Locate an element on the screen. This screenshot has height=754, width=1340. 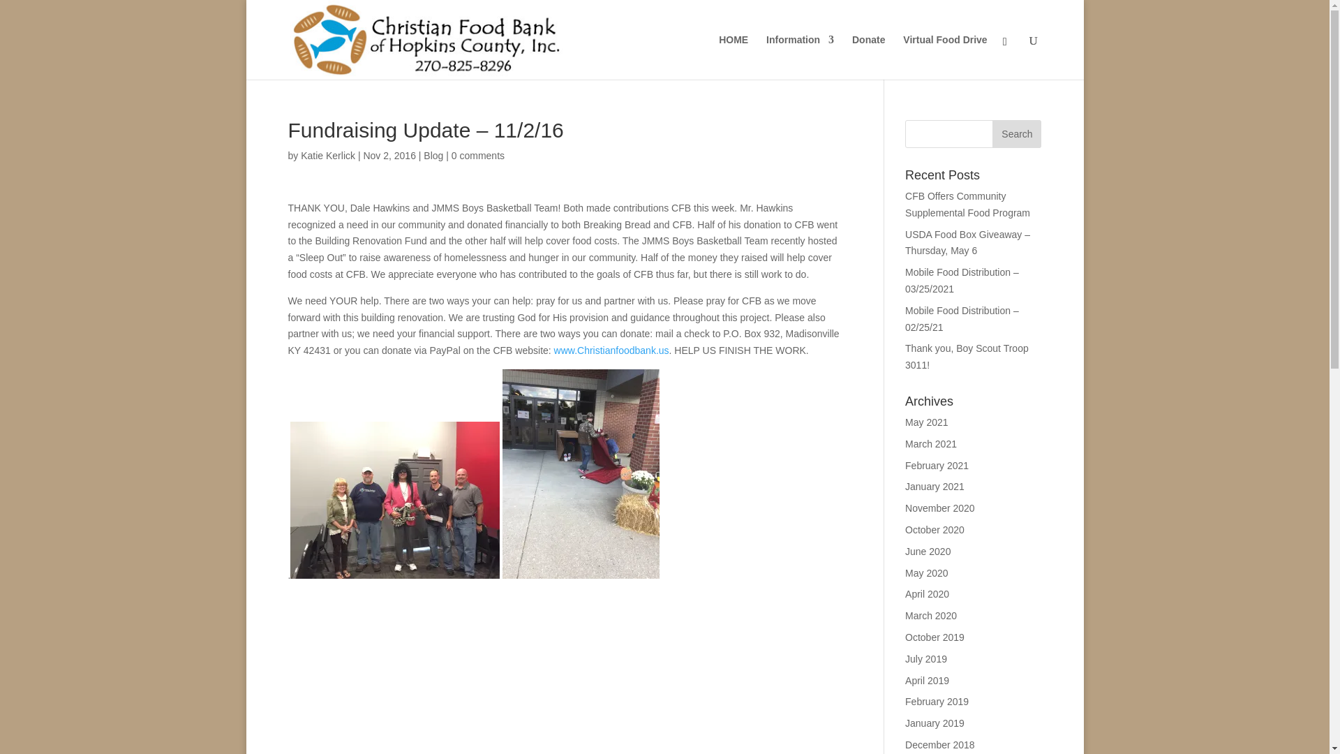
Search is located at coordinates (1016, 133).